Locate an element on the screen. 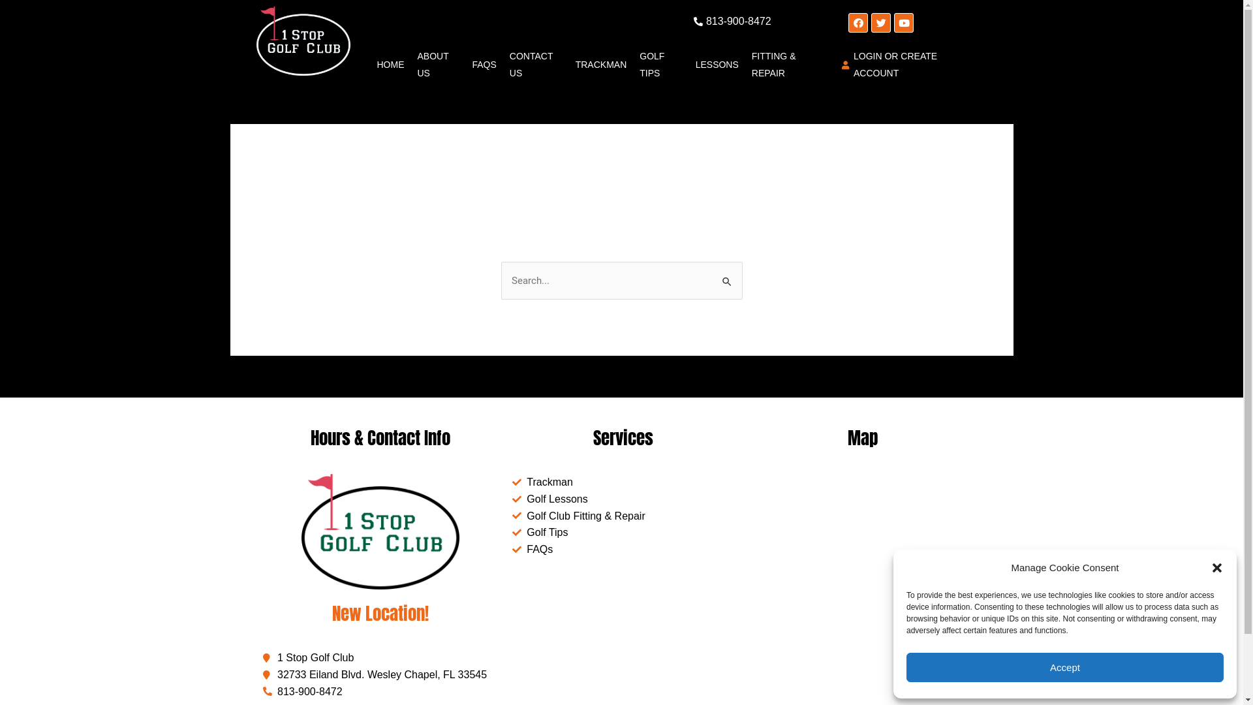  ABOUT US is located at coordinates (438, 65).